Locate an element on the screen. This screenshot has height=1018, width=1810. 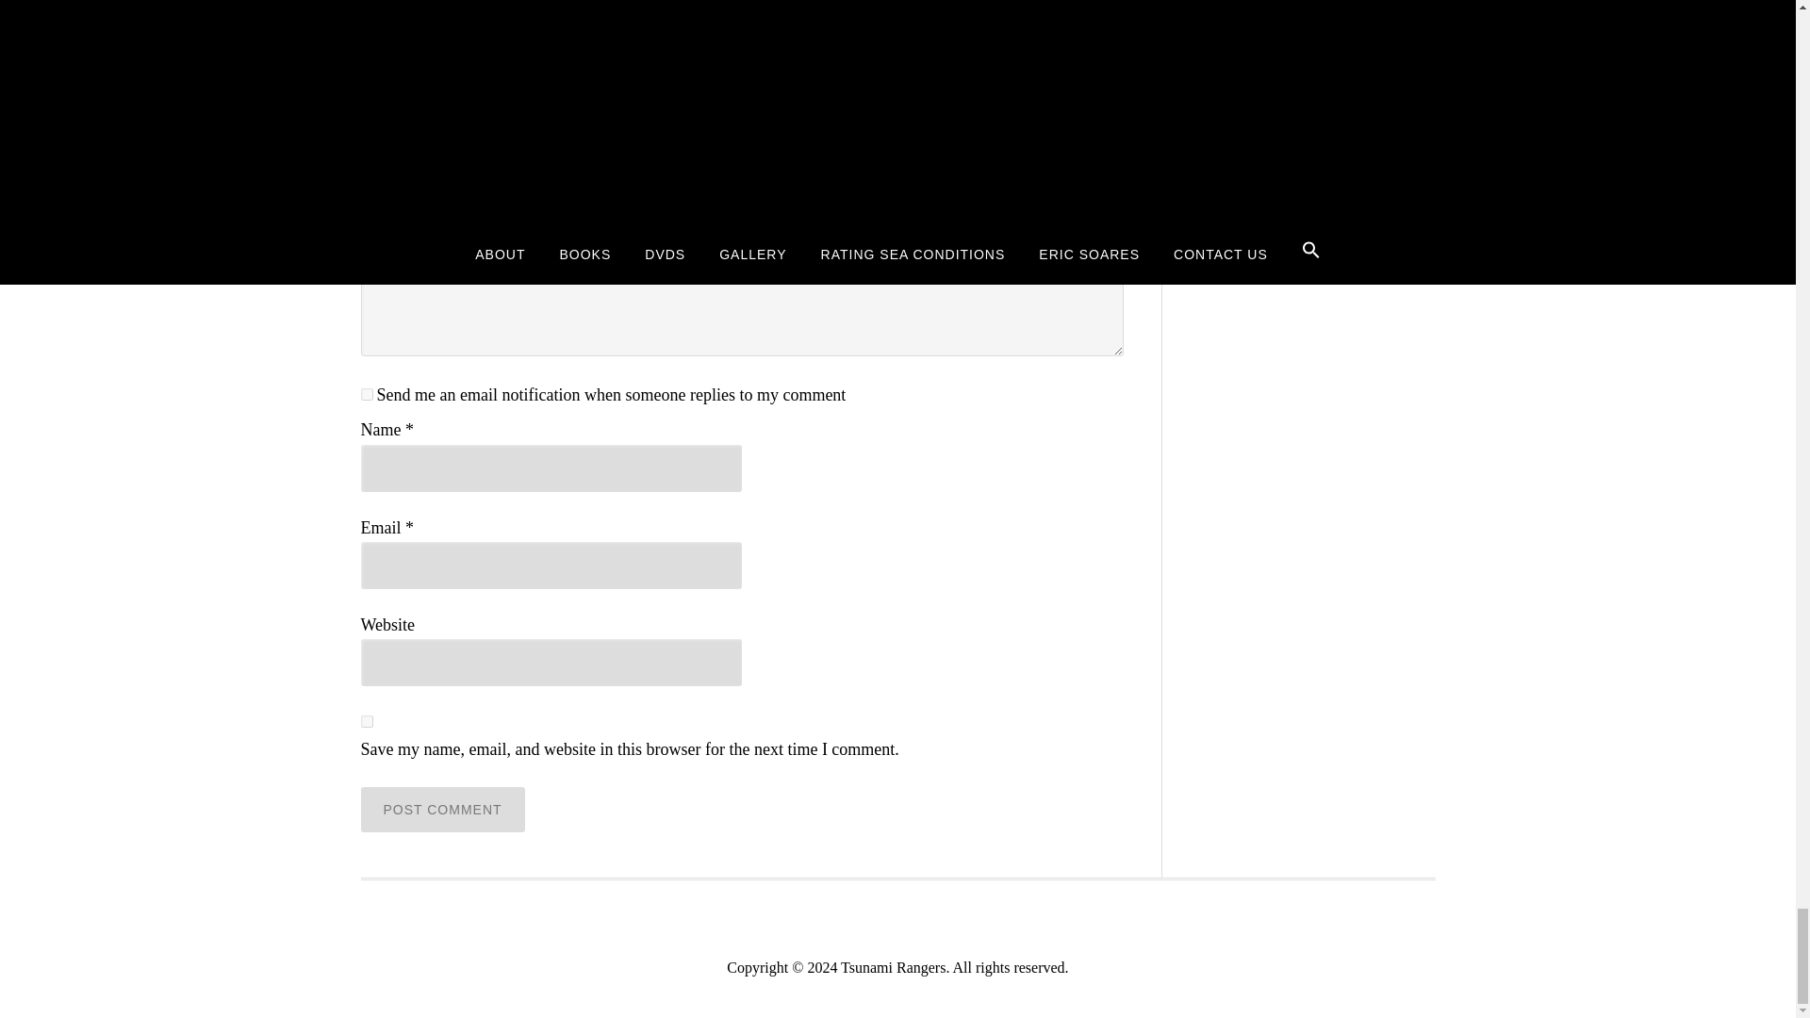
1 is located at coordinates (366, 394).